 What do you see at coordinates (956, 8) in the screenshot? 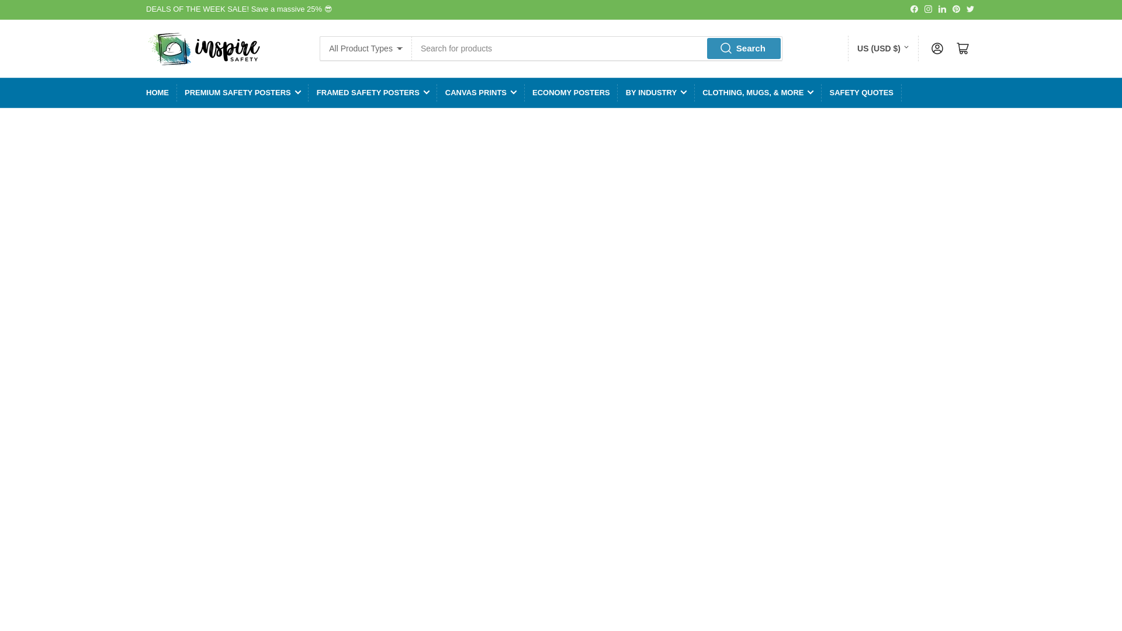
I see `Pinterest` at bounding box center [956, 8].